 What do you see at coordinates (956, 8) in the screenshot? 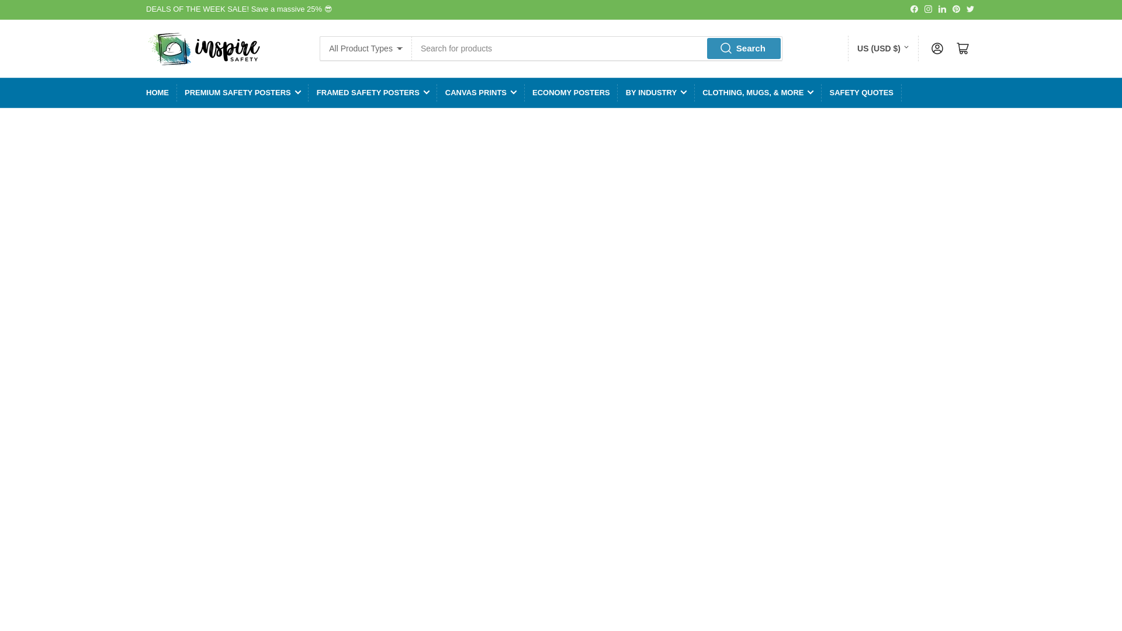
I see `Pinterest` at bounding box center [956, 8].